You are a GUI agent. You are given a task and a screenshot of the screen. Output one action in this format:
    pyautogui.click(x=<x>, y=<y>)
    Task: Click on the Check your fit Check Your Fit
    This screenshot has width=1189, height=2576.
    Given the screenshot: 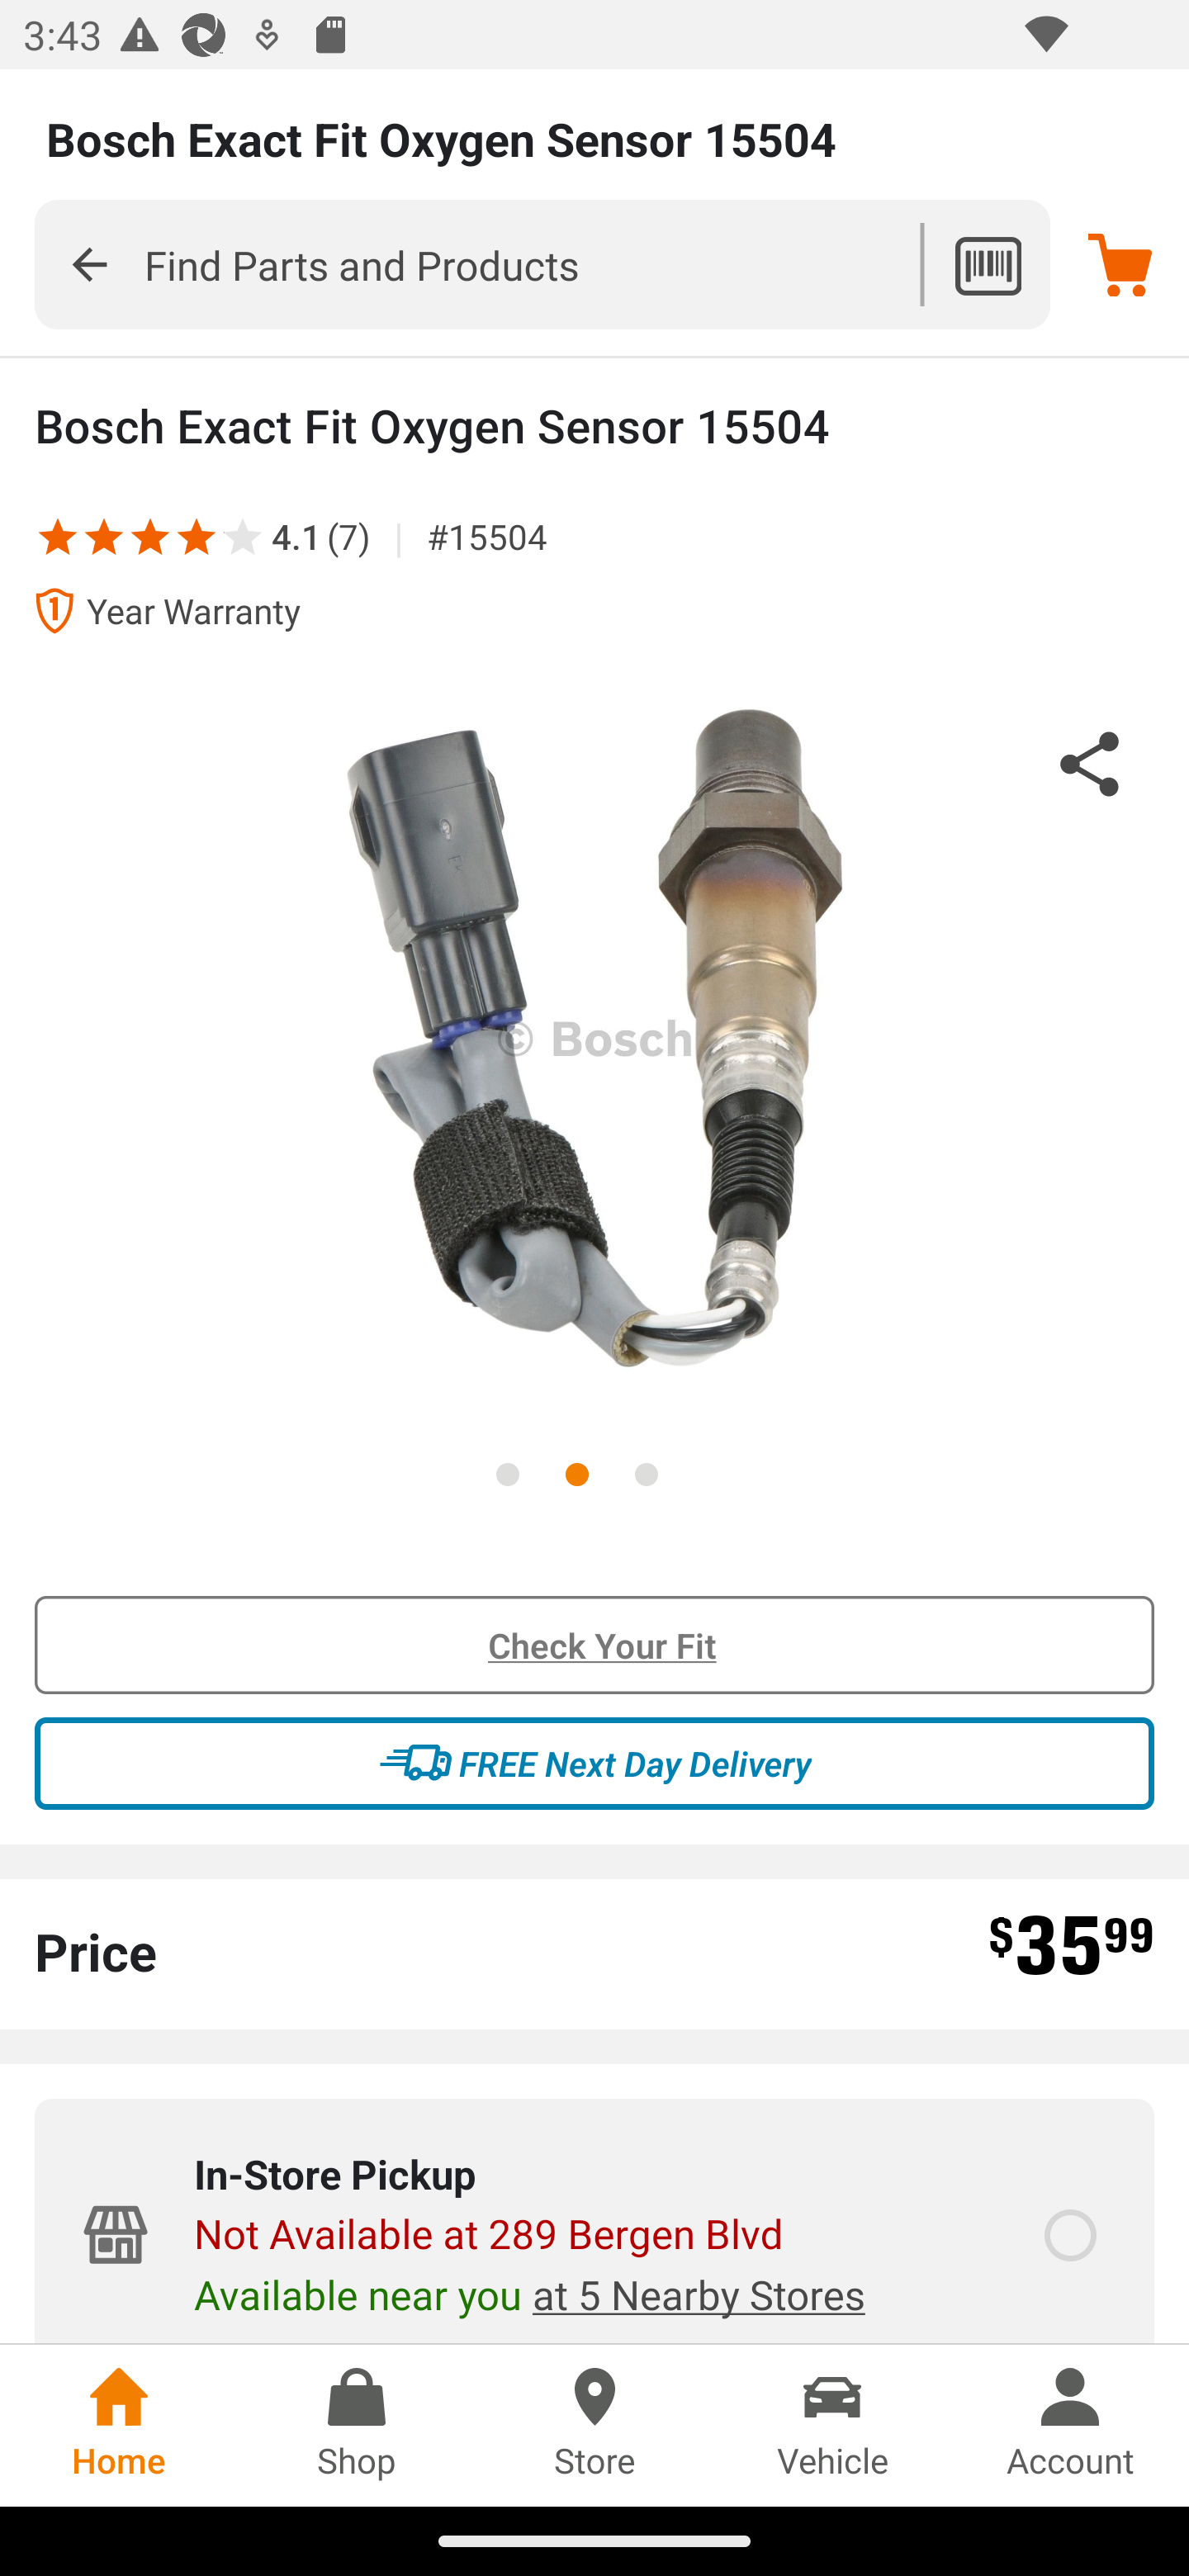 What is the action you would take?
    pyautogui.click(x=594, y=1646)
    